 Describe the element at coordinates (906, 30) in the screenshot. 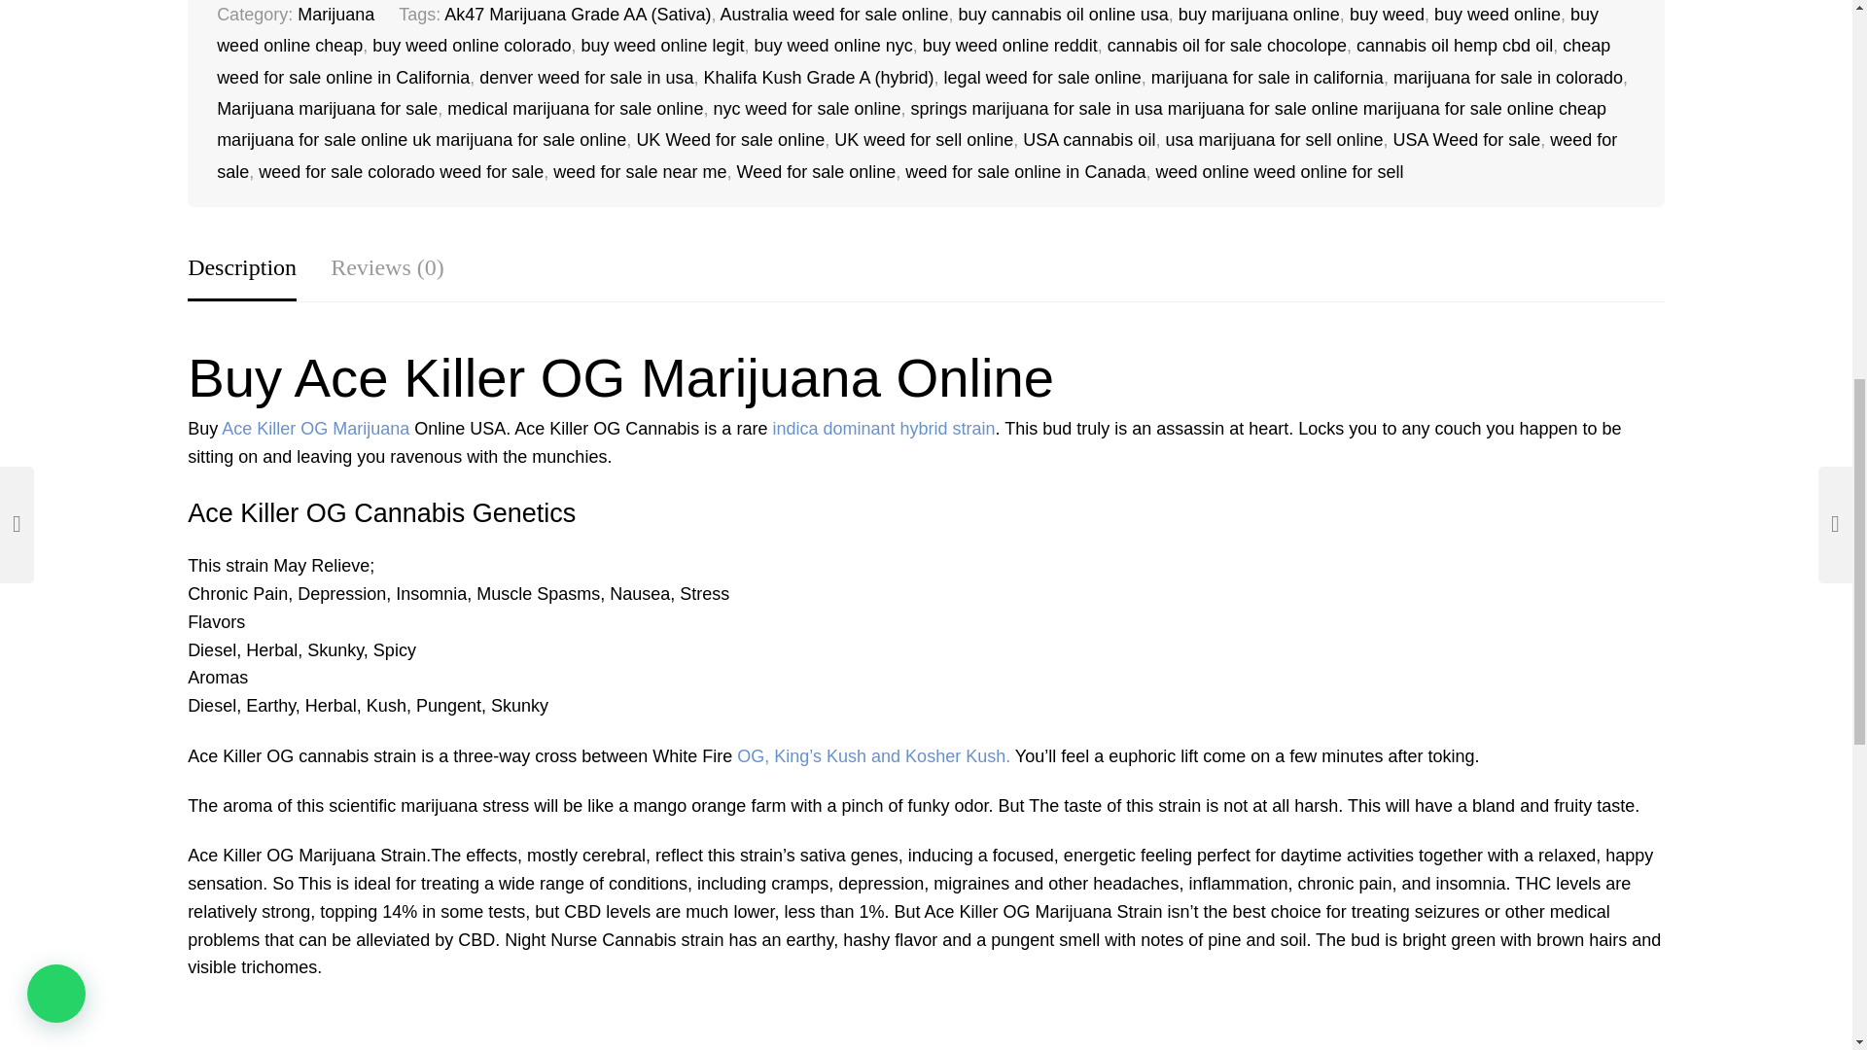

I see `buy weed online cheap` at that location.